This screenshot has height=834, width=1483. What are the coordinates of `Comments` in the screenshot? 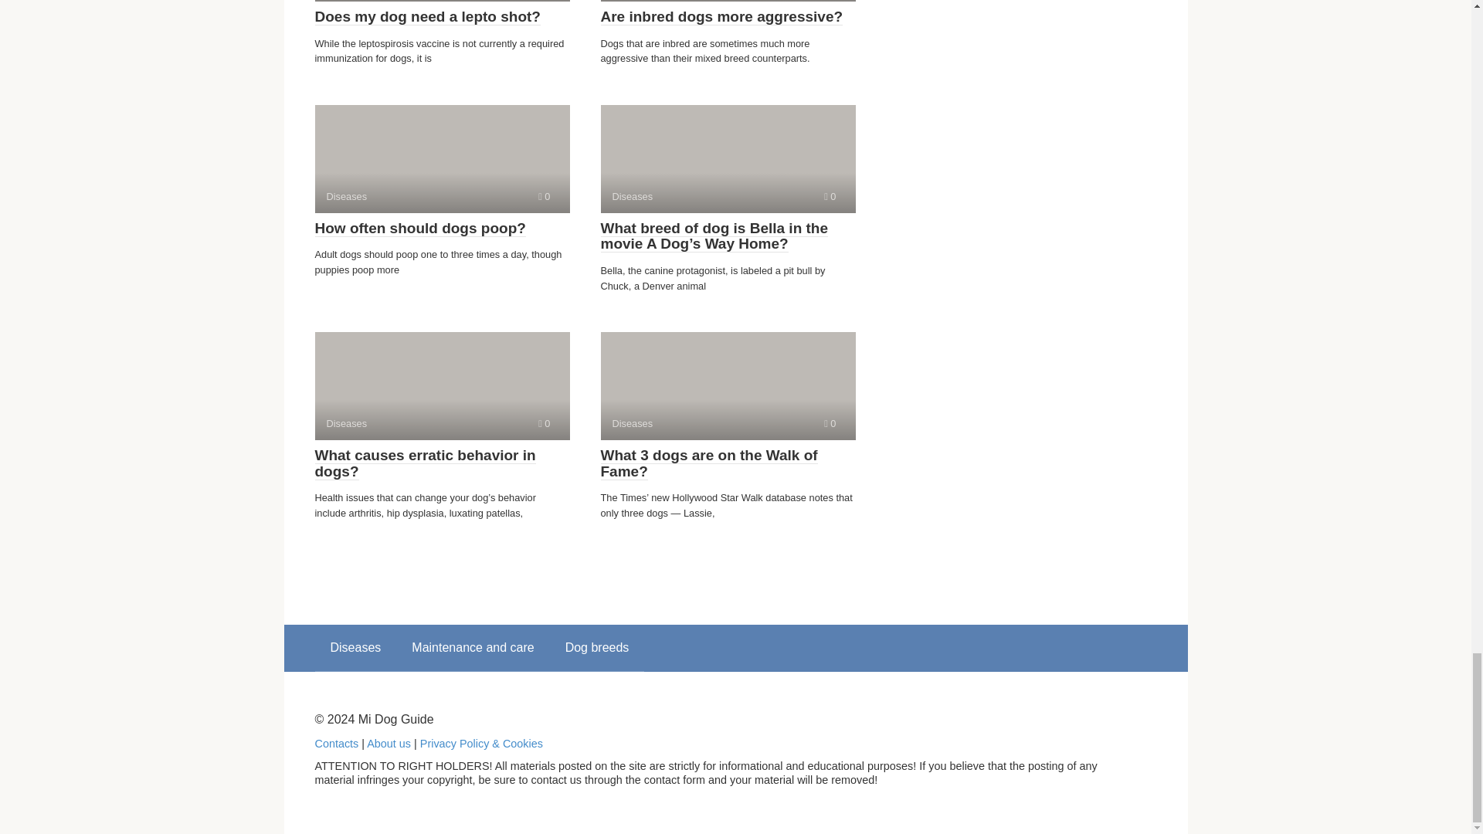 It's located at (728, 159).